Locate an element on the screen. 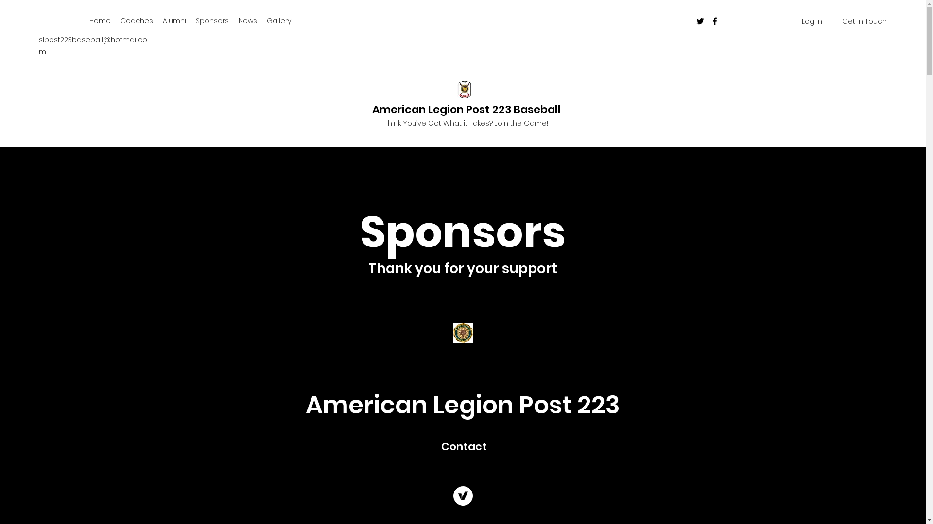  News is located at coordinates (248, 21).